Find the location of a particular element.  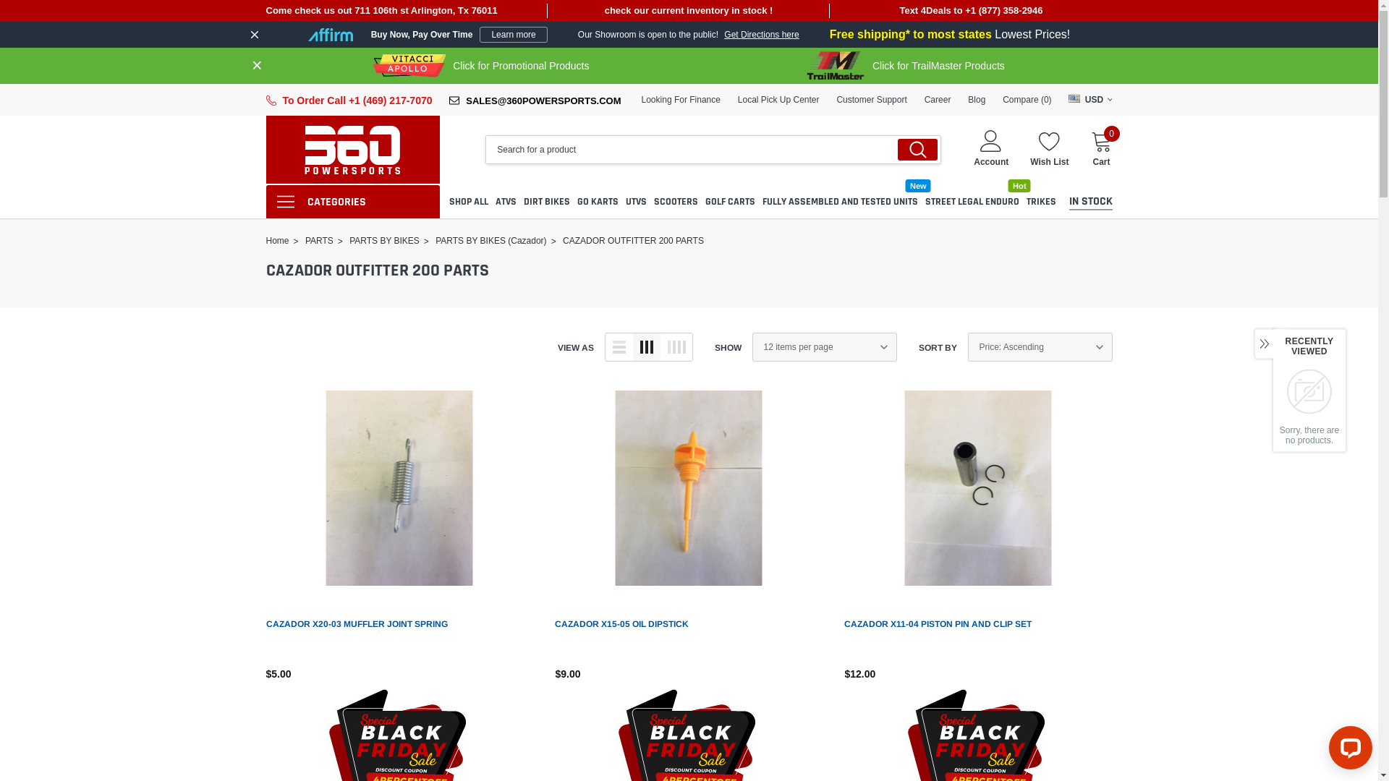

PARTS is located at coordinates (320, 241).